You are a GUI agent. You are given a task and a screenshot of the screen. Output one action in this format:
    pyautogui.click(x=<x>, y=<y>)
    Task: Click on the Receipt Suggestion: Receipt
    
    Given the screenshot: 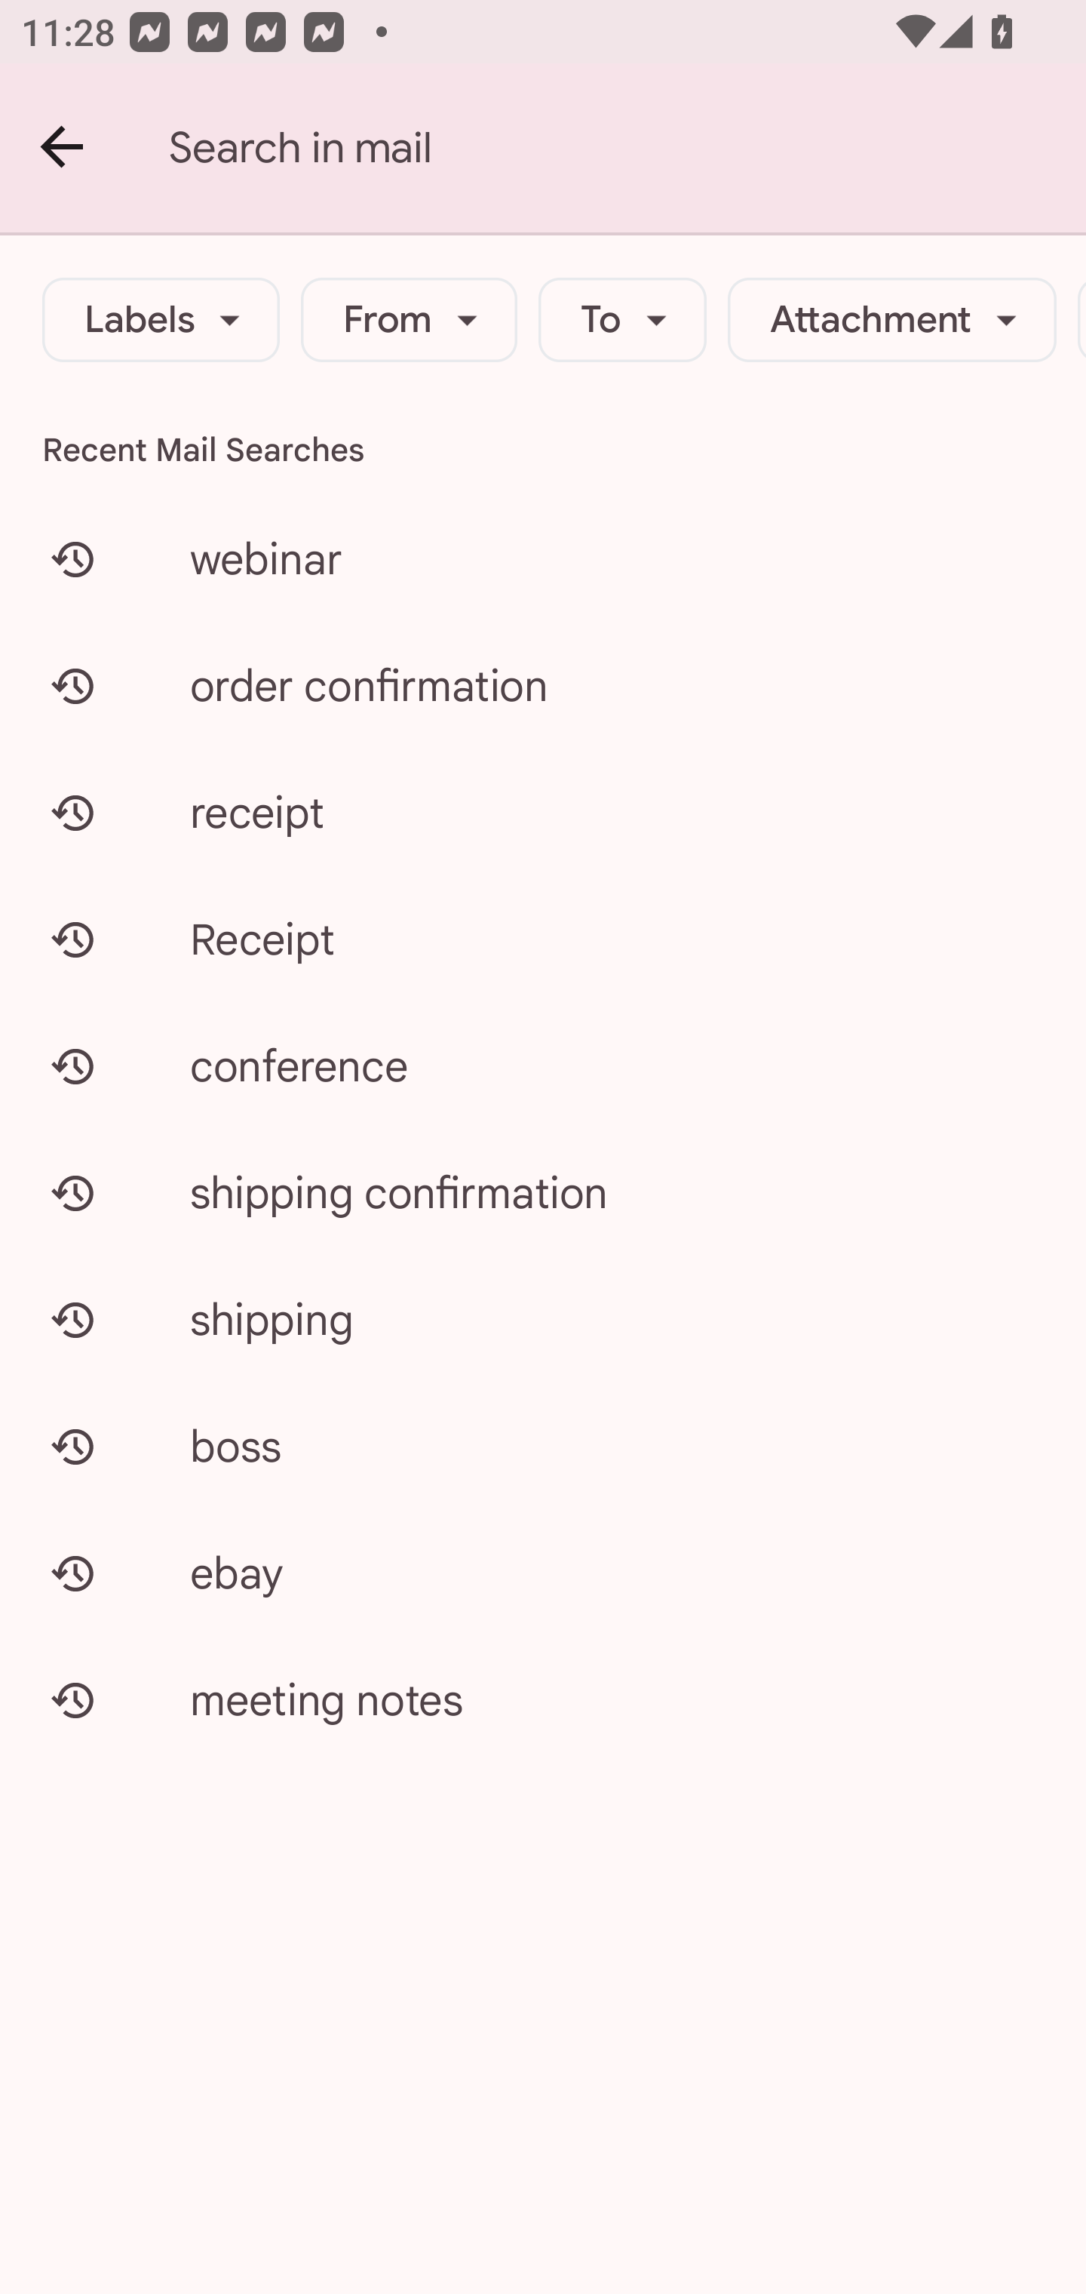 What is the action you would take?
    pyautogui.click(x=543, y=939)
    